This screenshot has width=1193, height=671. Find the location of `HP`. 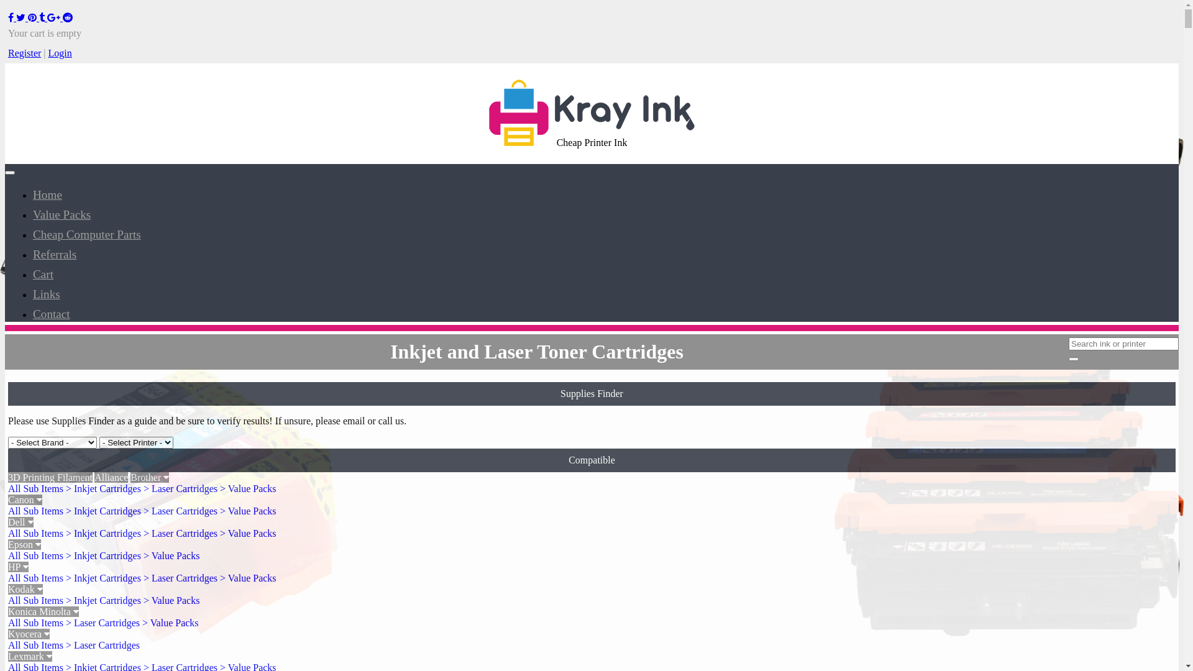

HP is located at coordinates (19, 567).